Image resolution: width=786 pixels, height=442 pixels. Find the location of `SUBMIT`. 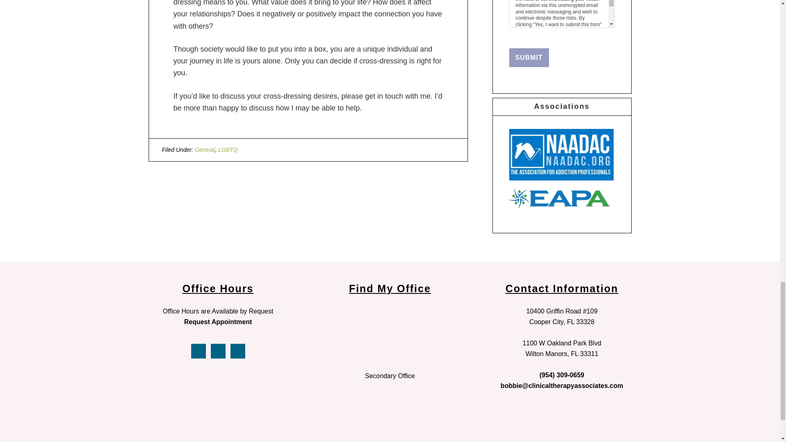

SUBMIT is located at coordinates (529, 57).